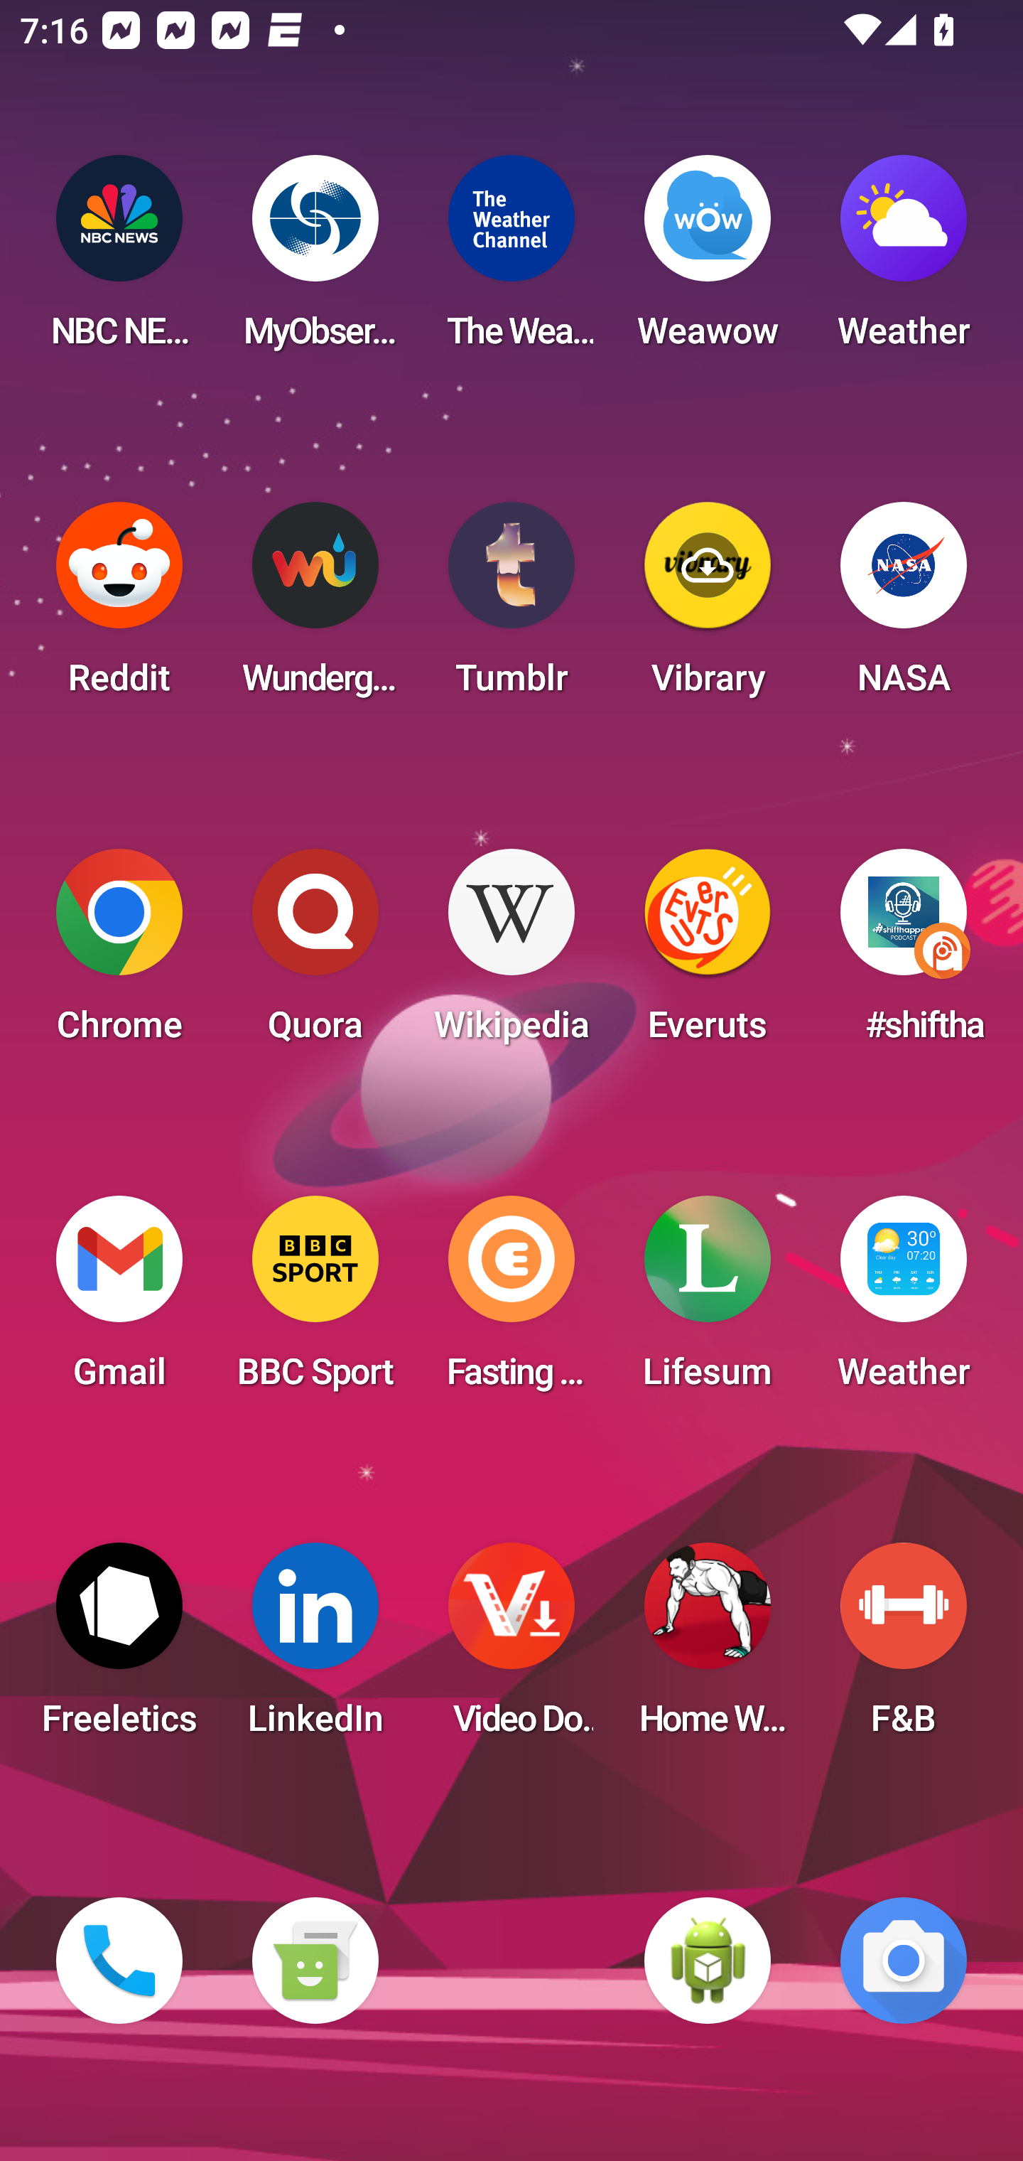  What do you see at coordinates (708, 1301) in the screenshot?
I see `Lifesum` at bounding box center [708, 1301].